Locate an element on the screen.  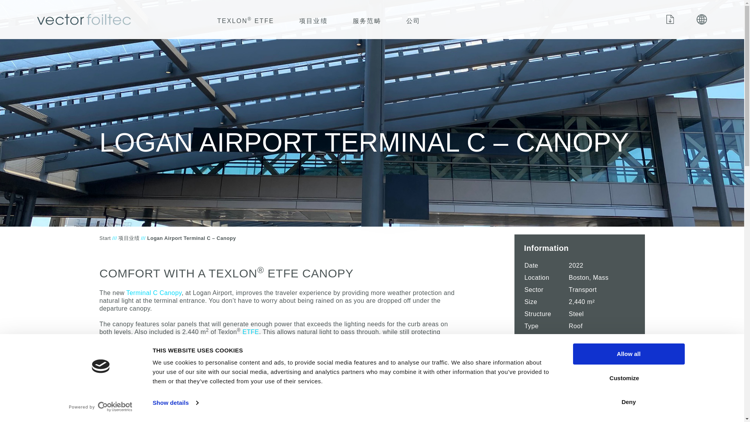
Show details is located at coordinates (175, 403).